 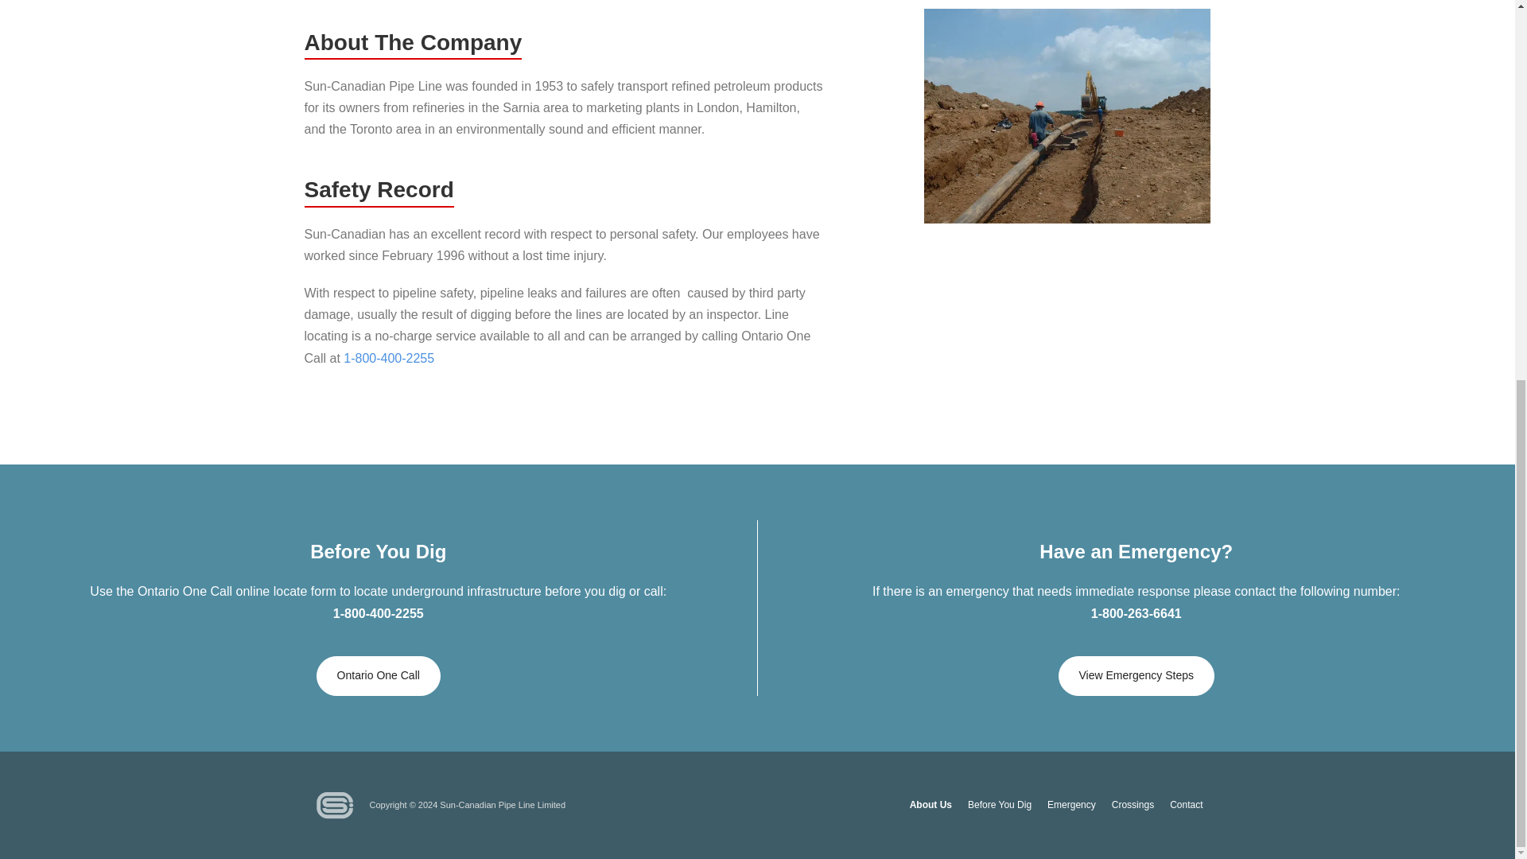 What do you see at coordinates (1133, 805) in the screenshot?
I see `Crossings` at bounding box center [1133, 805].